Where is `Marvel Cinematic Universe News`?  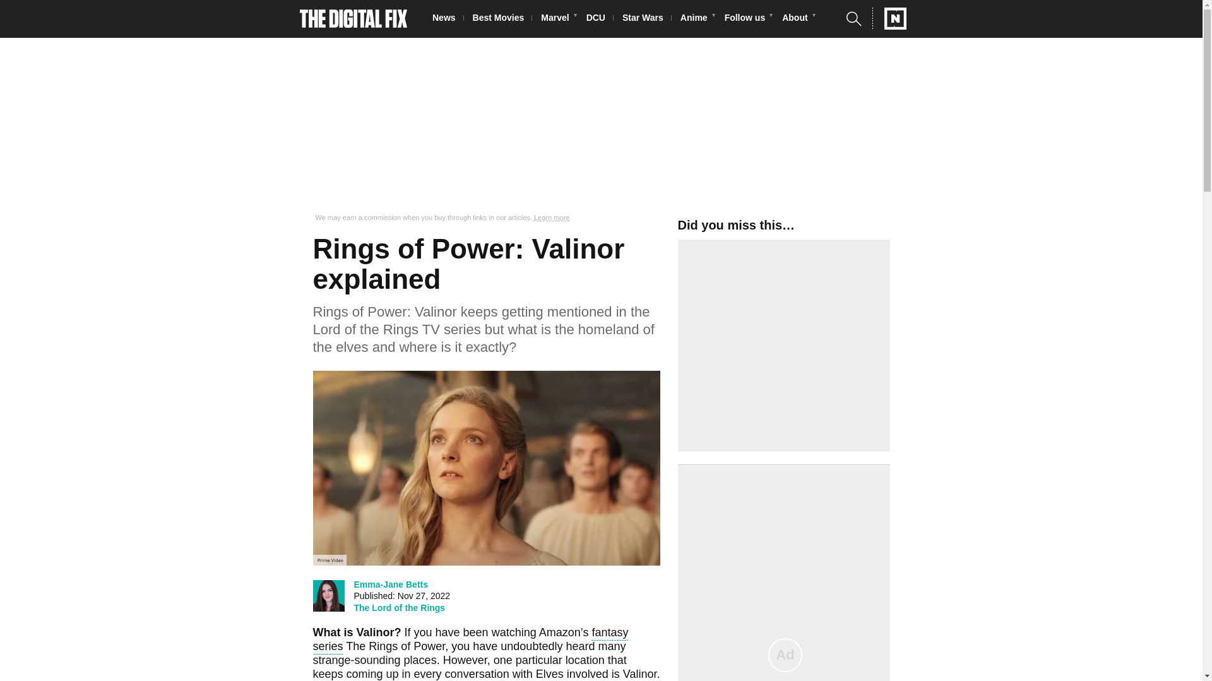 Marvel Cinematic Universe News is located at coordinates (558, 19).